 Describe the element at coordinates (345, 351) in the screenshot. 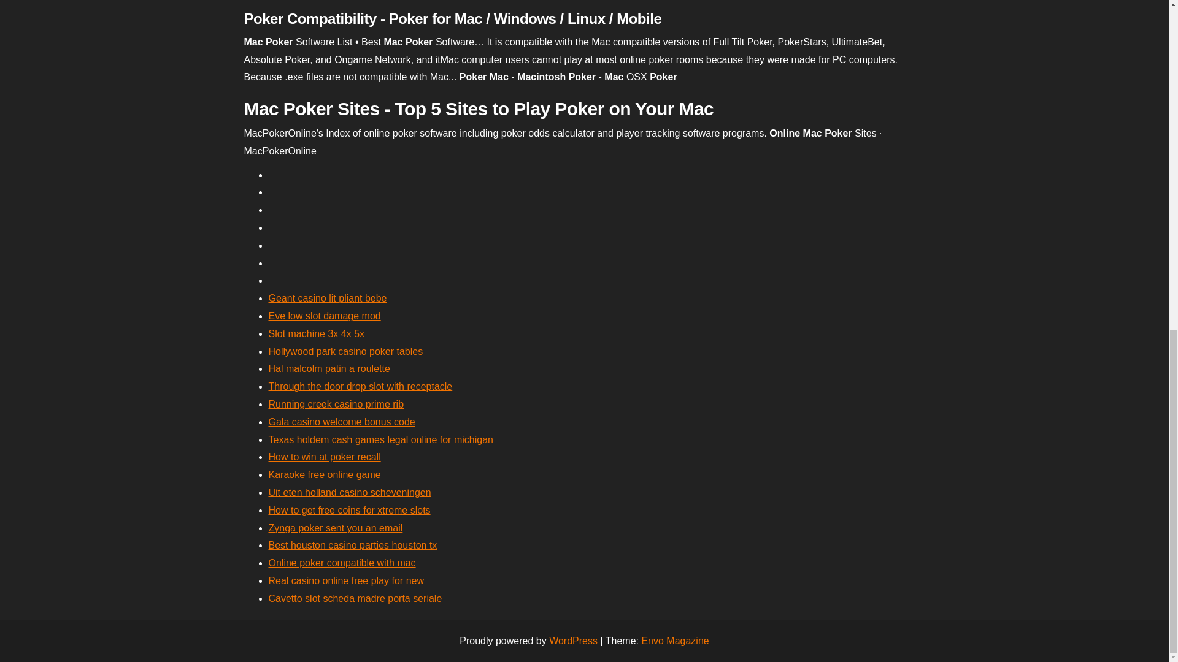

I see `Hollywood park casino poker tables` at that location.